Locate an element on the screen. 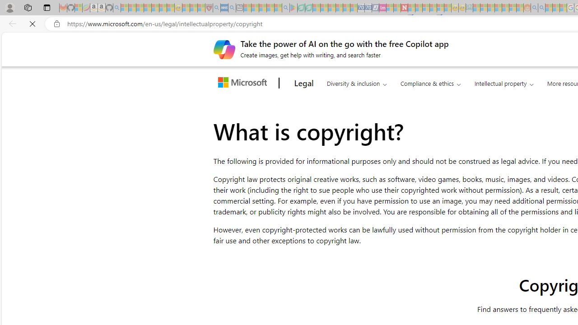  utah sues federal government - Search - Sleeping is located at coordinates (232, 8).